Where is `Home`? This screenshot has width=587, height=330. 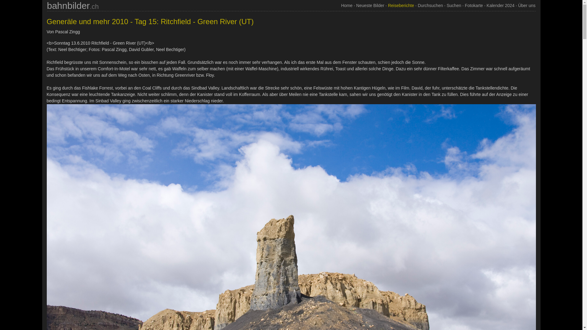
Home is located at coordinates (347, 5).